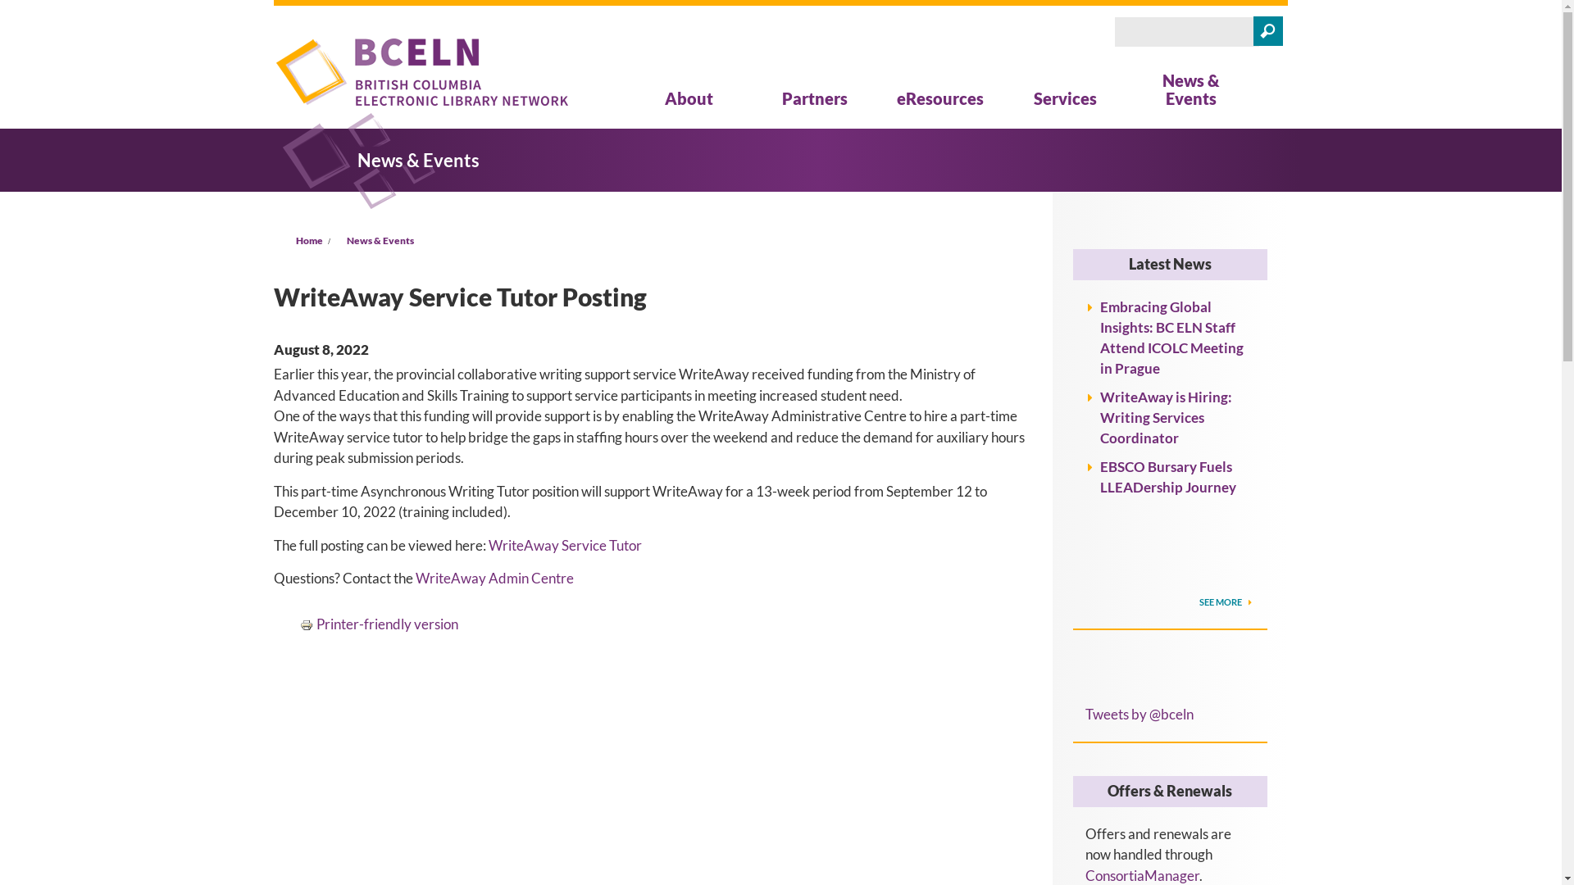 This screenshot has width=1574, height=885. What do you see at coordinates (689, 98) in the screenshot?
I see `About` at bounding box center [689, 98].